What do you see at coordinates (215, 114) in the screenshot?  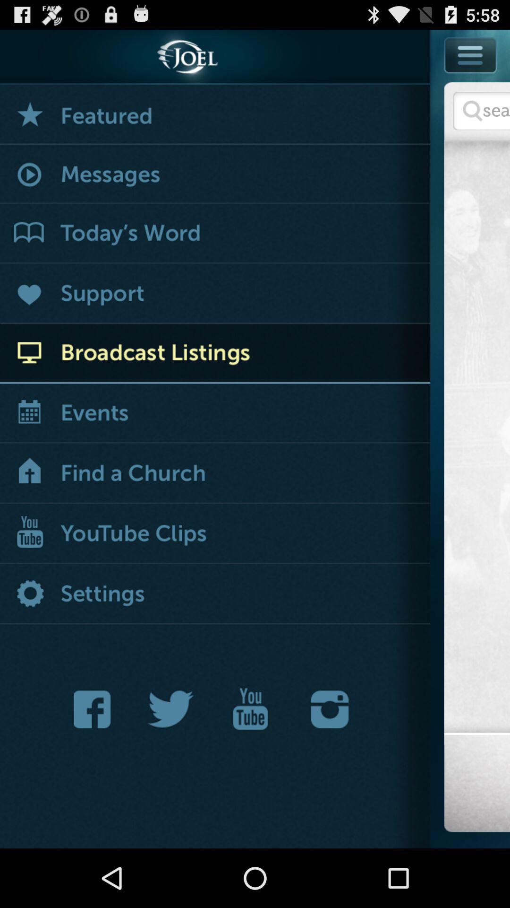 I see `shows favorited items` at bounding box center [215, 114].